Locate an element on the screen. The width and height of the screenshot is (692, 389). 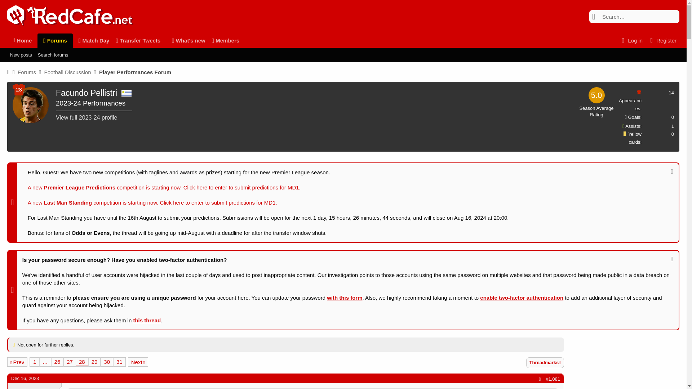
Squad number is located at coordinates (19, 89).